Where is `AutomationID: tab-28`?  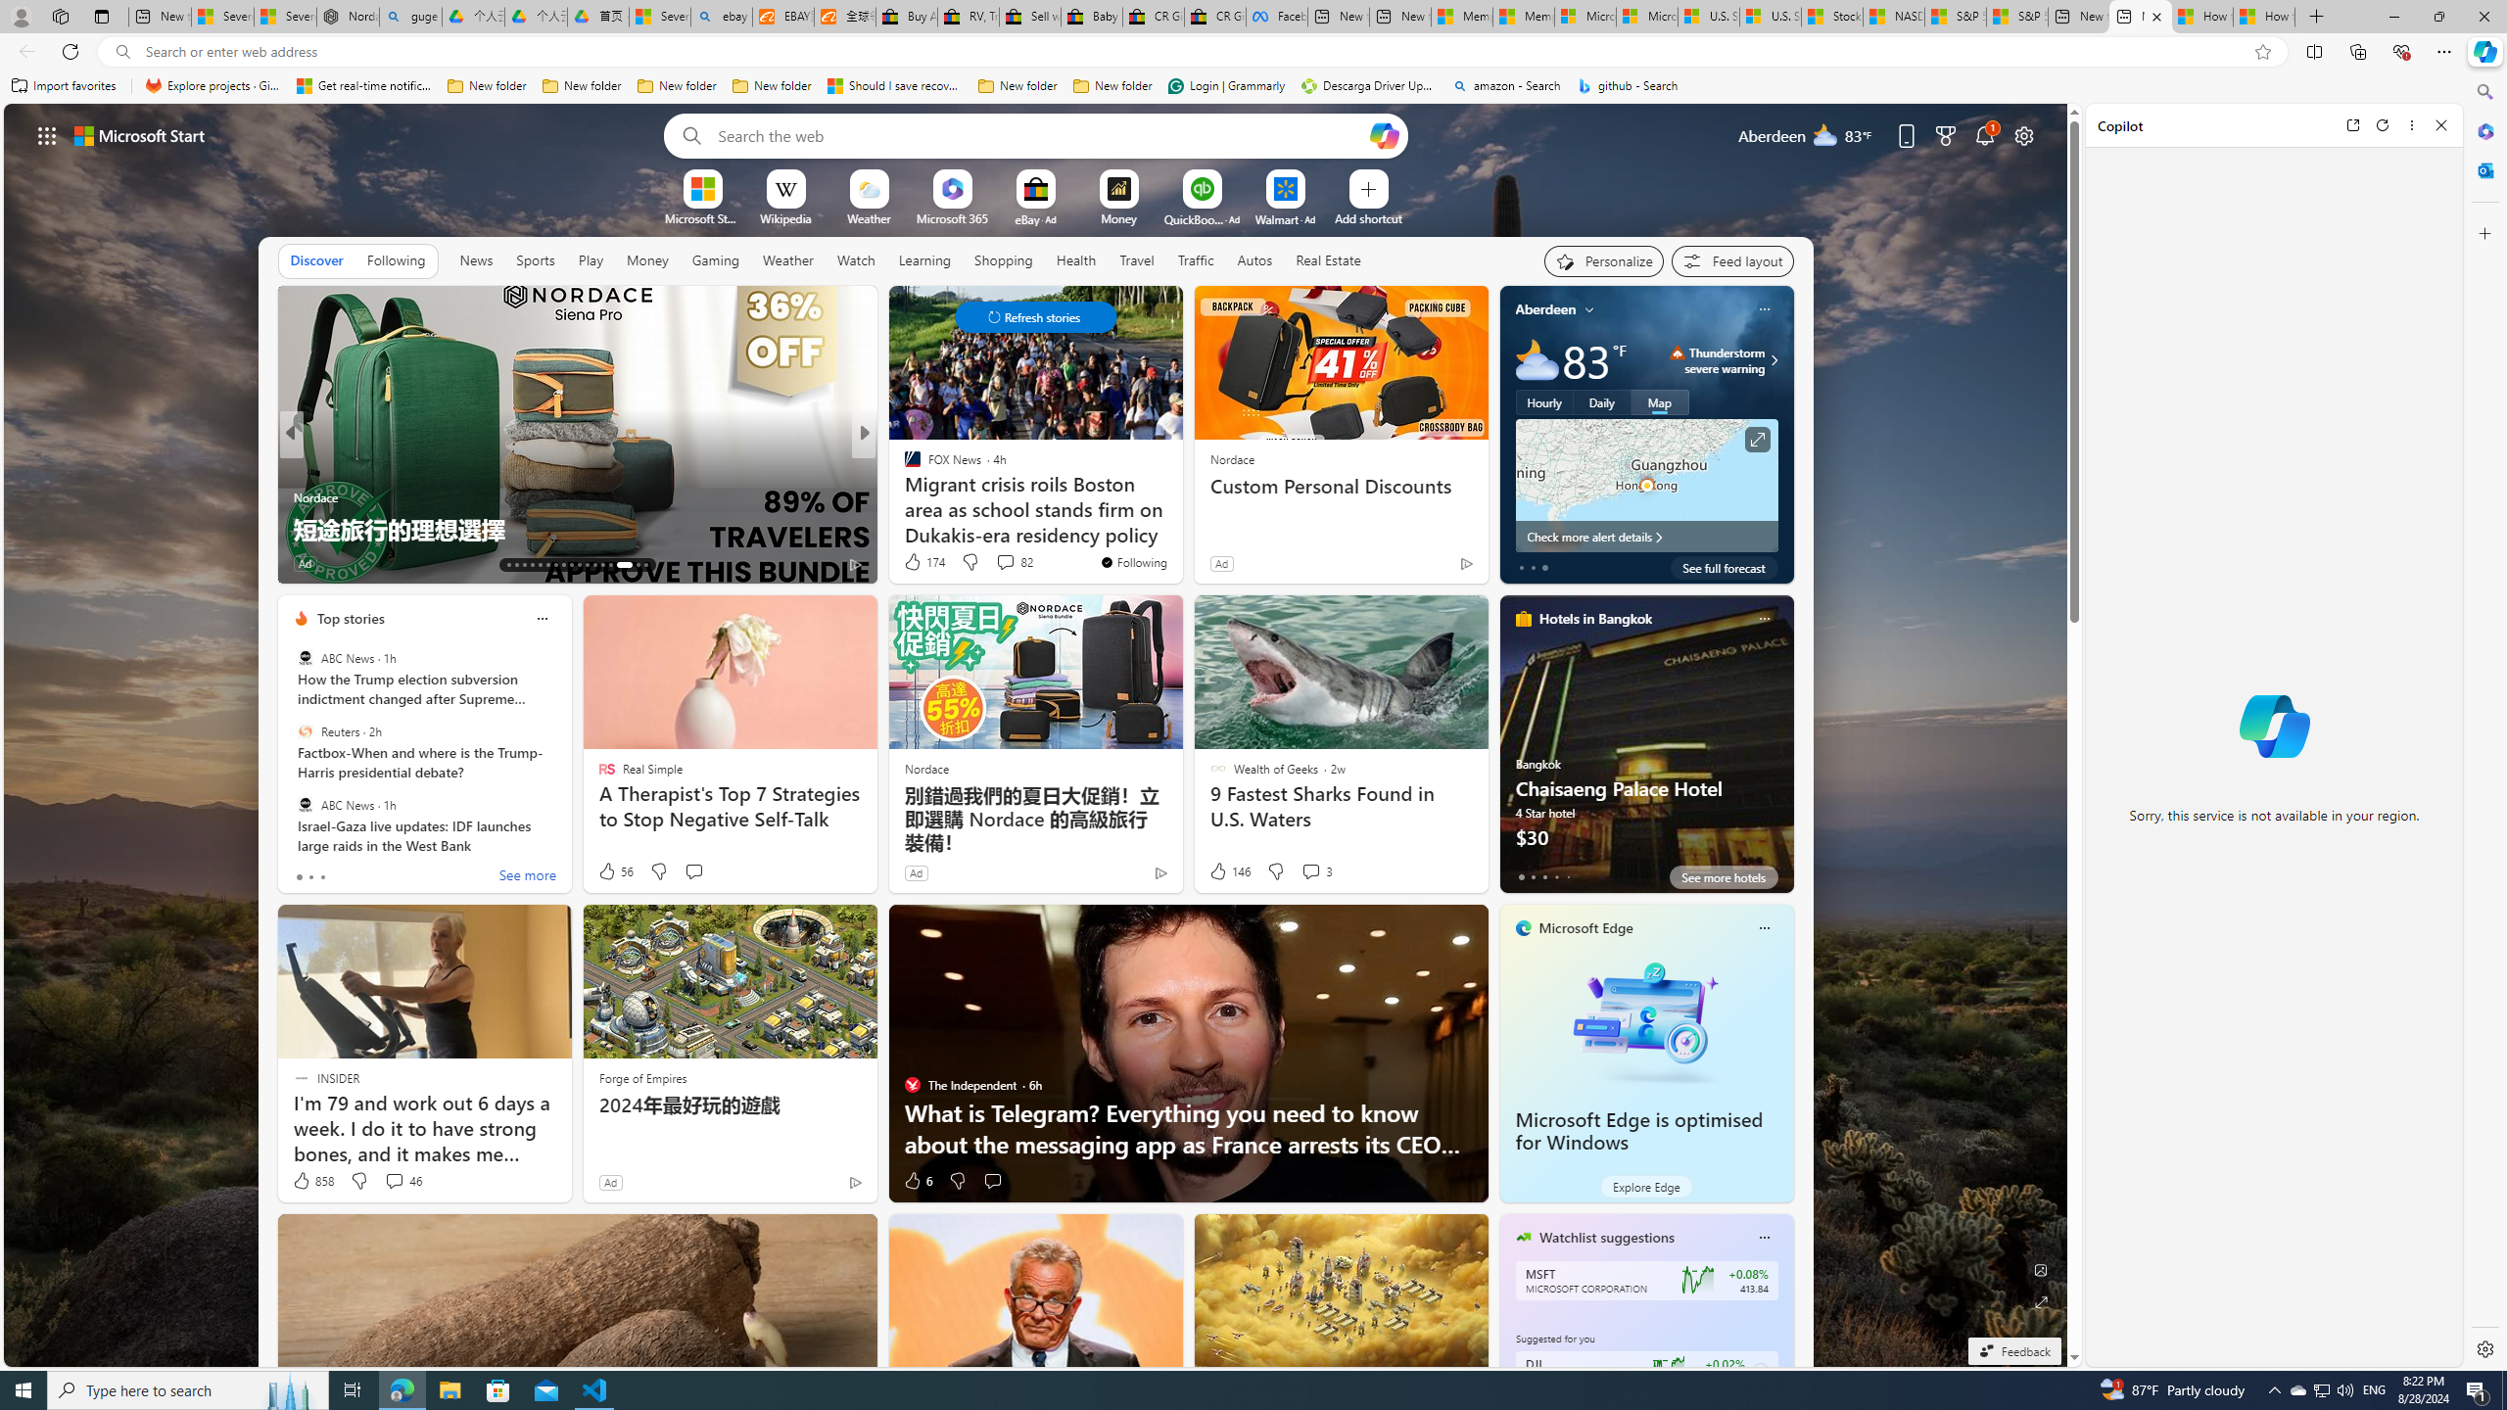 AutomationID: tab-28 is located at coordinates (631, 565).